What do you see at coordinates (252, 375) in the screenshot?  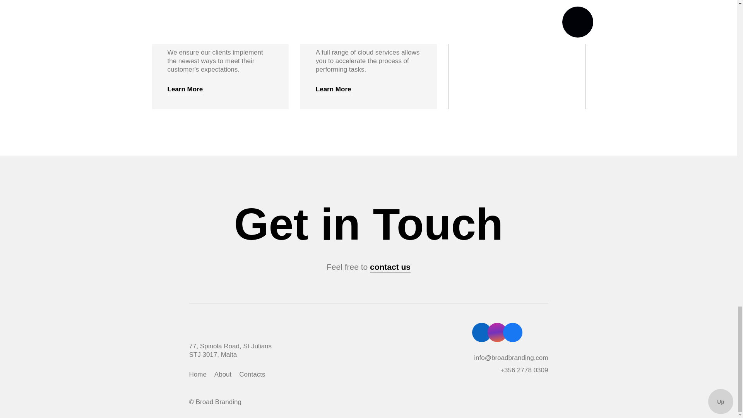 I see `Contacts` at bounding box center [252, 375].